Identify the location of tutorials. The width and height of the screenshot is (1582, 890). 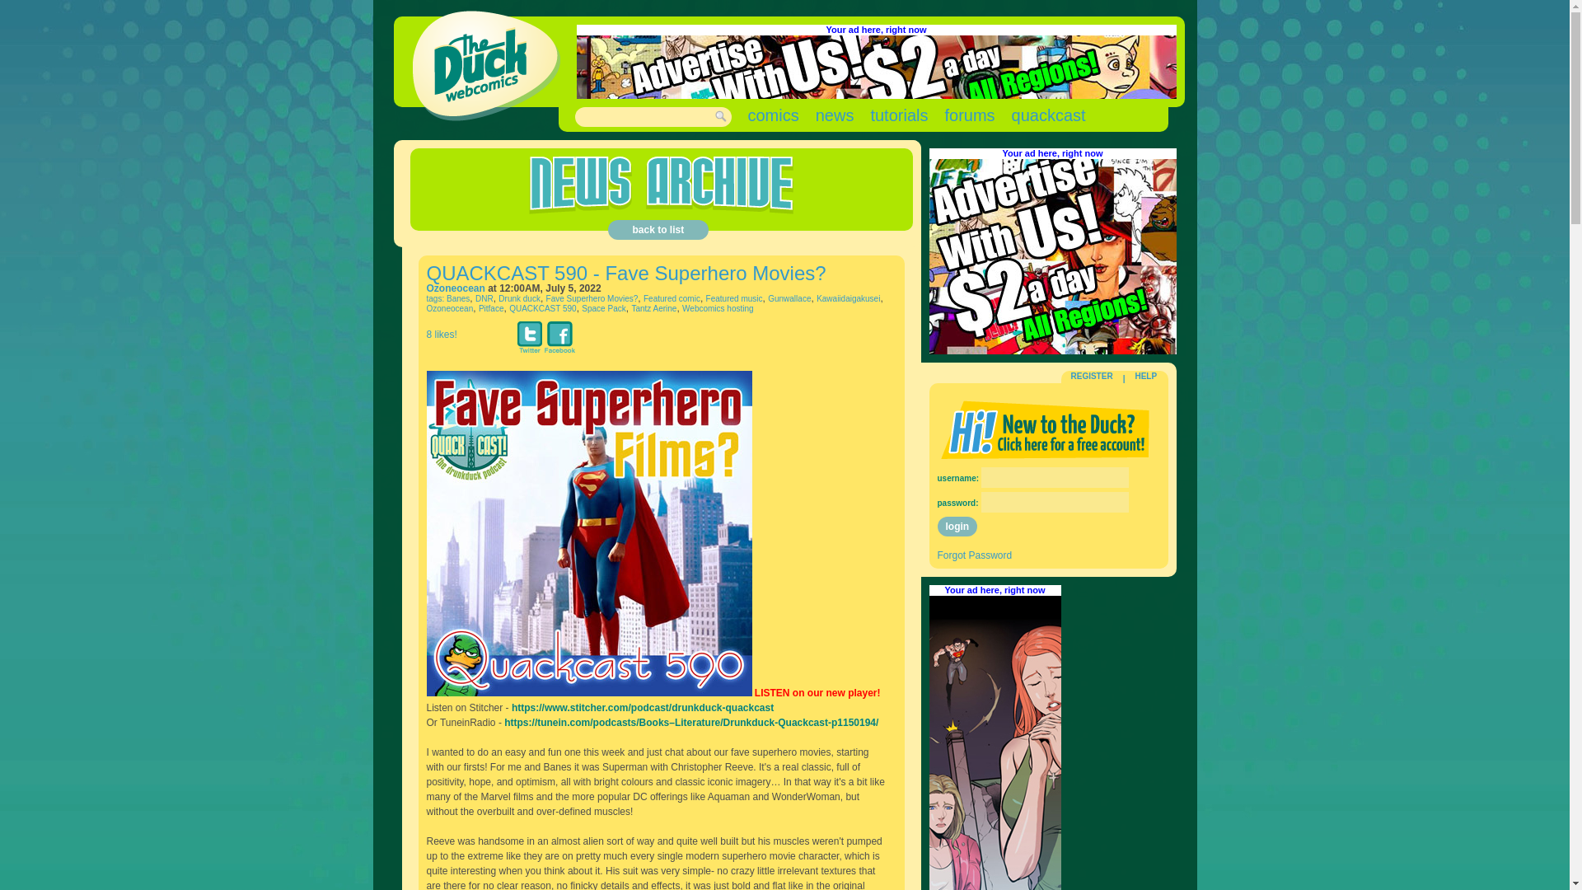
(898, 115).